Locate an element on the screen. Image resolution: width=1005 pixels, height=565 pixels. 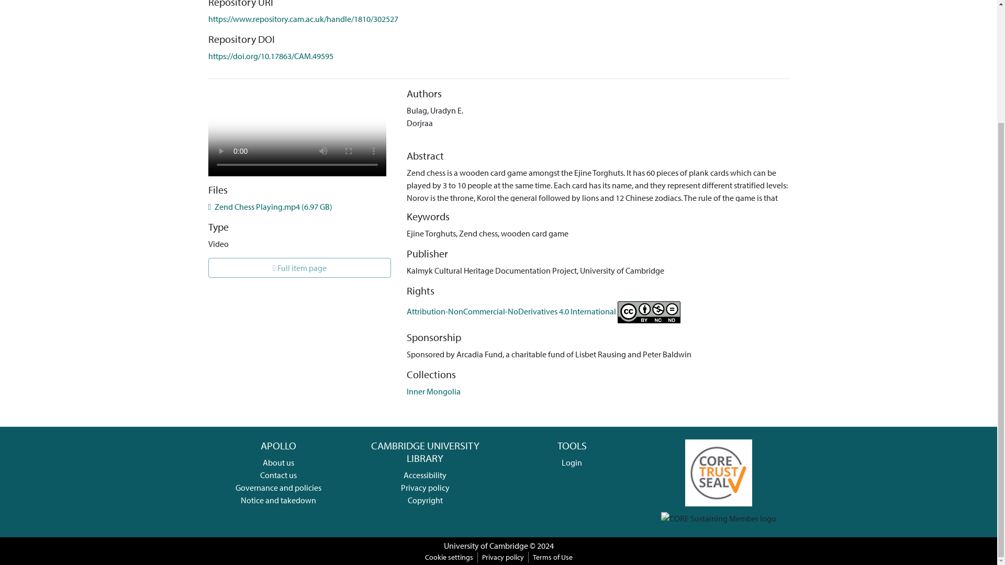
Accessibility is located at coordinates (425, 475).